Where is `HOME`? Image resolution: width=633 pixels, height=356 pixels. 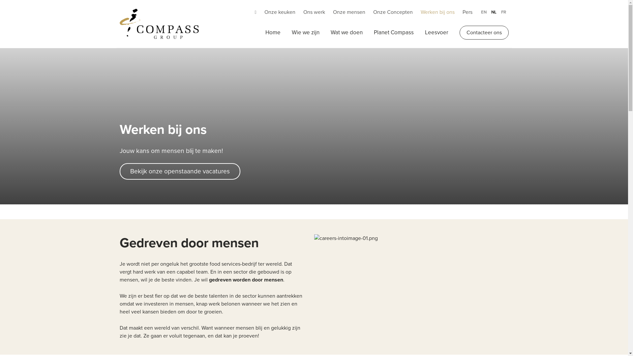
HOME is located at coordinates (129, 12).